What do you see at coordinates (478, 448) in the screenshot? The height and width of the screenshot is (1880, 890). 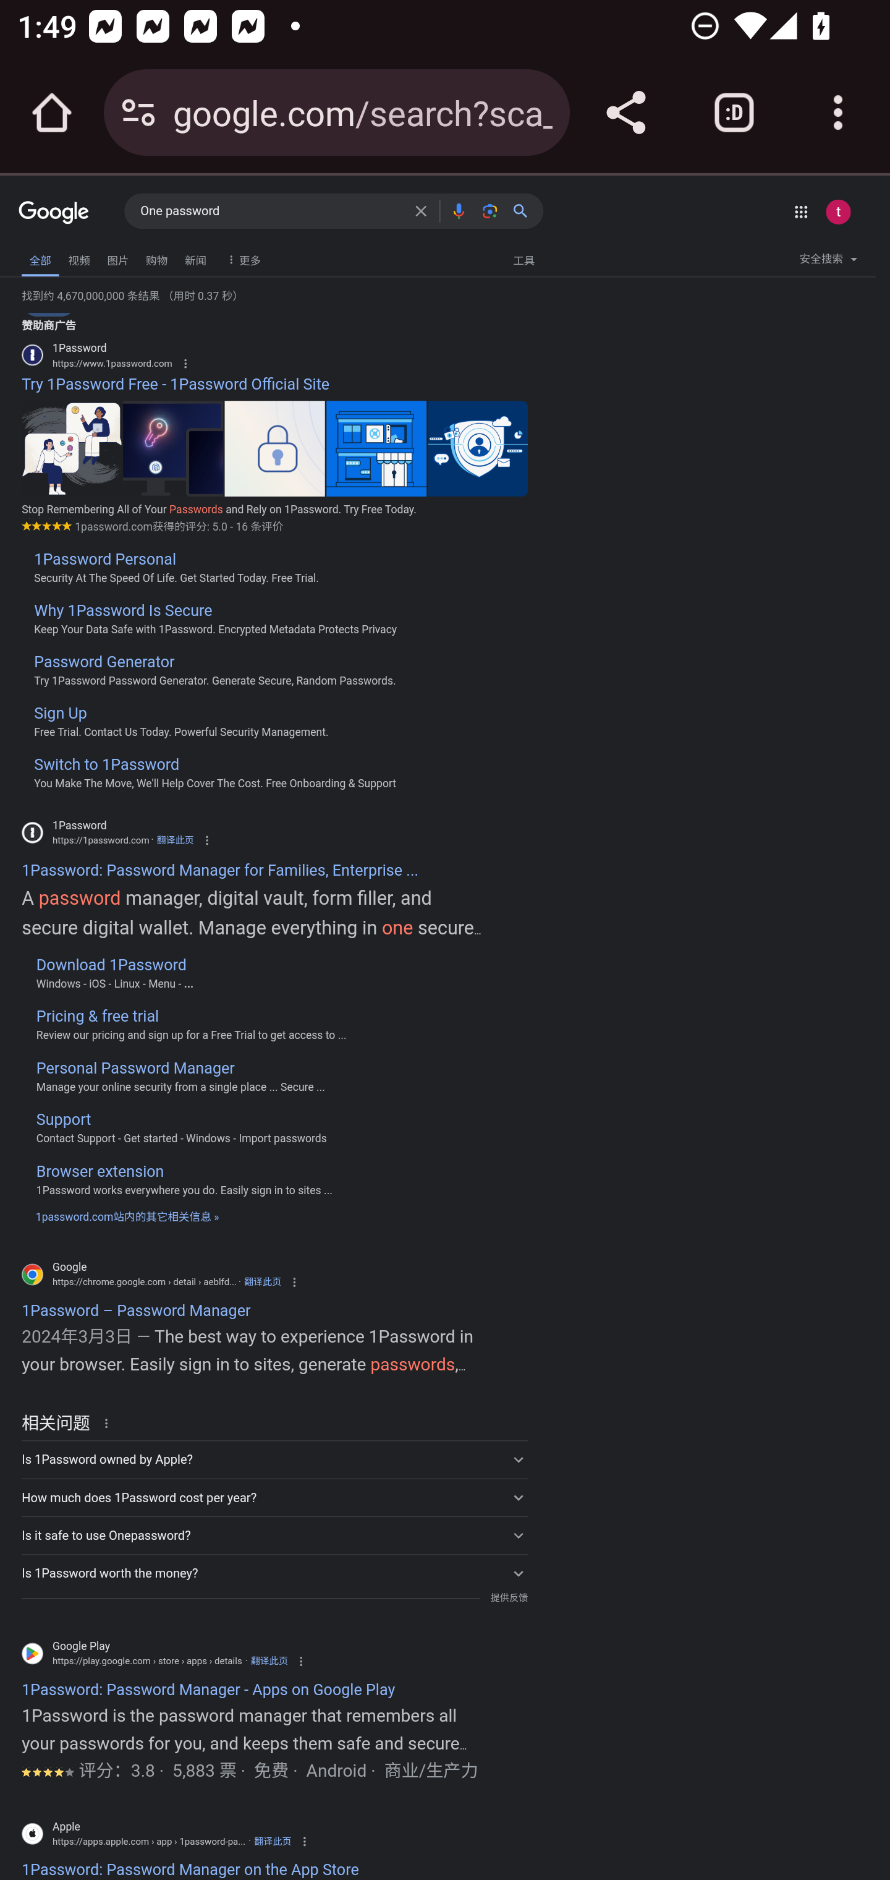 I see `图片来自 1password.com` at bounding box center [478, 448].